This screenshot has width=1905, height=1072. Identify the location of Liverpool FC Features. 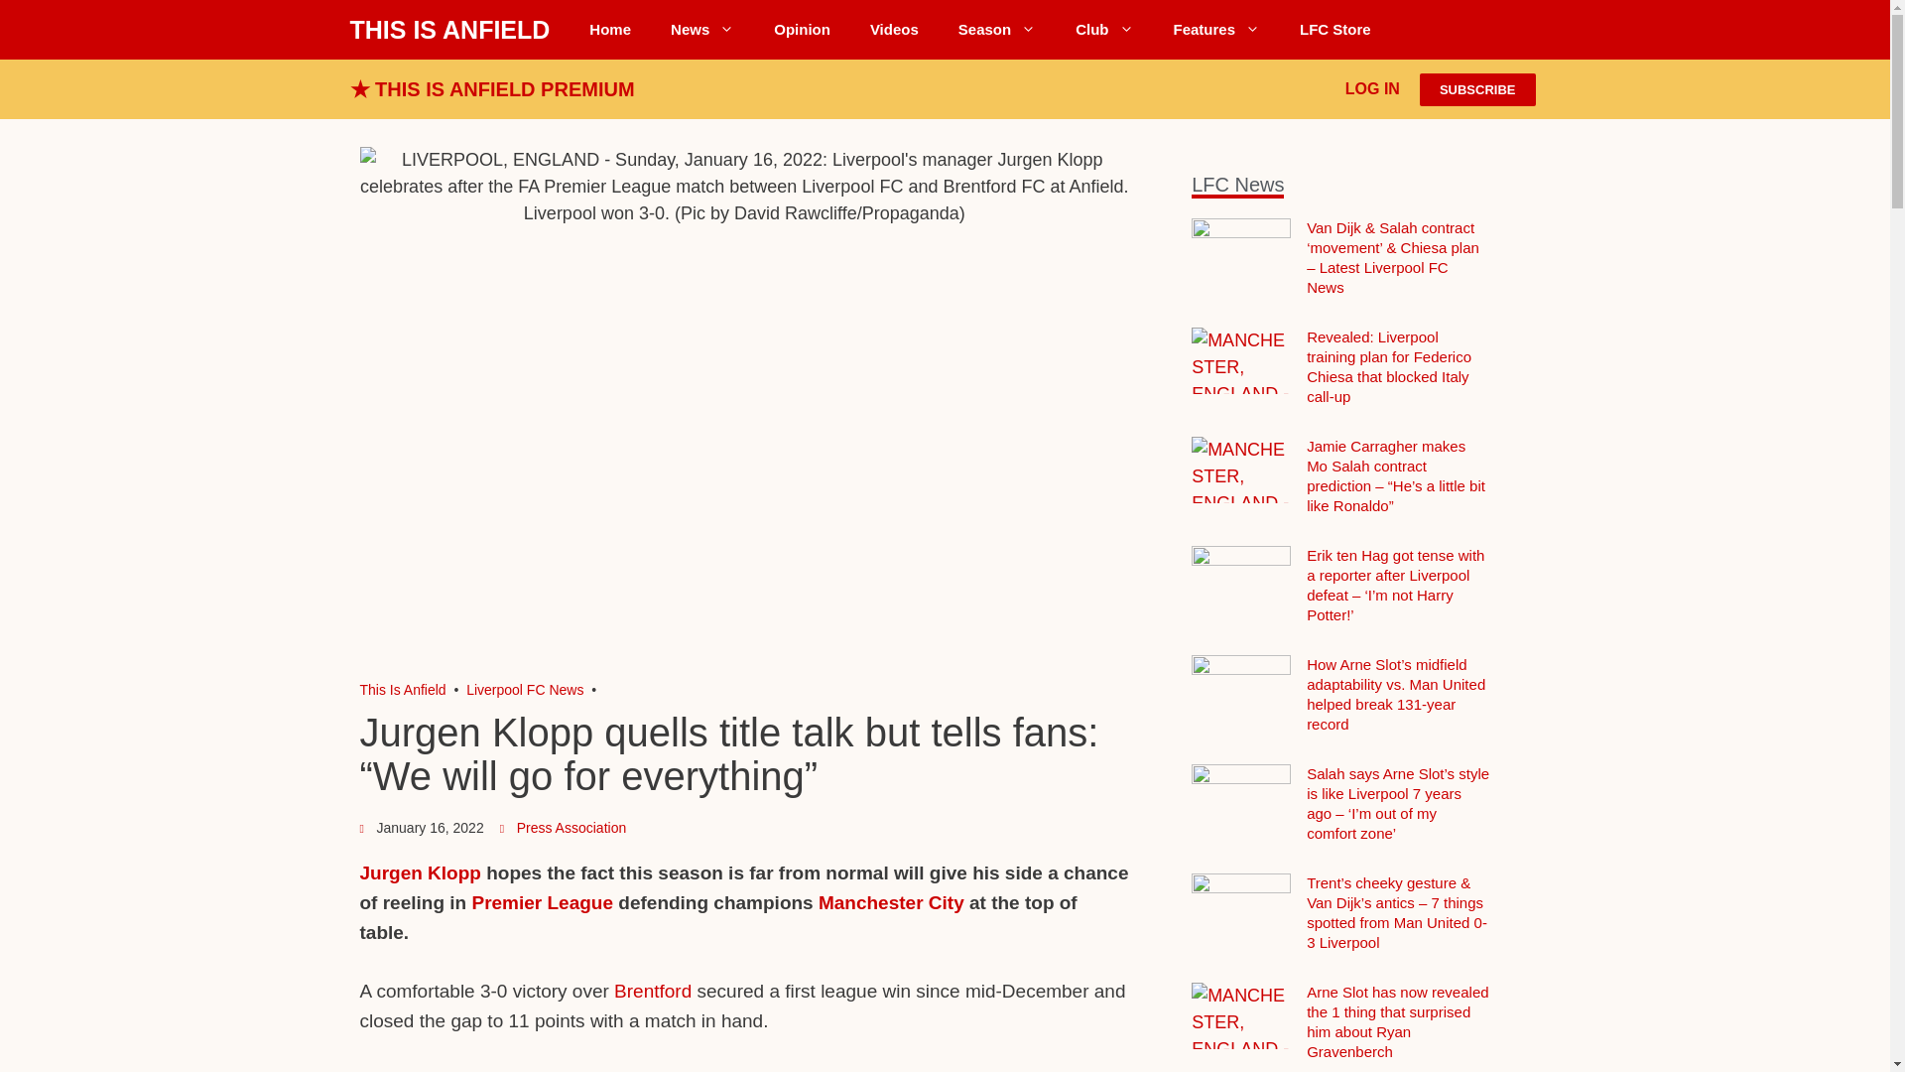
(1216, 30).